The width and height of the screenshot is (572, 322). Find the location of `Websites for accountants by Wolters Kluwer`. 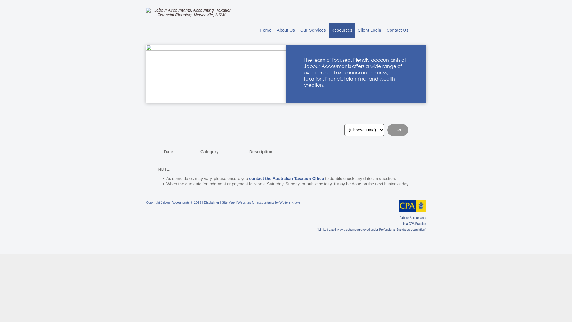

Websites for accountants by Wolters Kluwer is located at coordinates (269, 202).